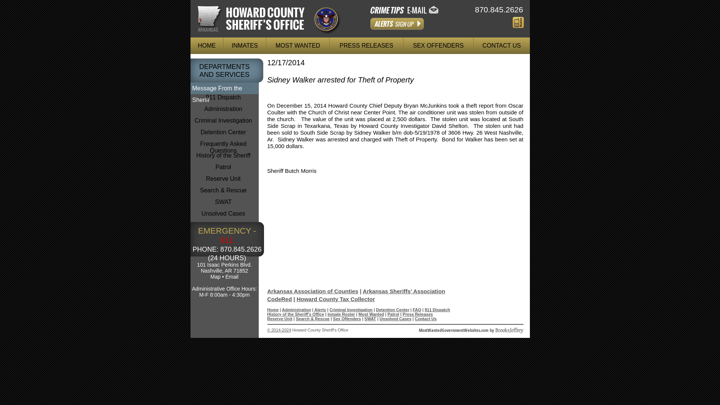 The image size is (720, 405). Describe the element at coordinates (437, 309) in the screenshot. I see `911 Dispatch` at that location.